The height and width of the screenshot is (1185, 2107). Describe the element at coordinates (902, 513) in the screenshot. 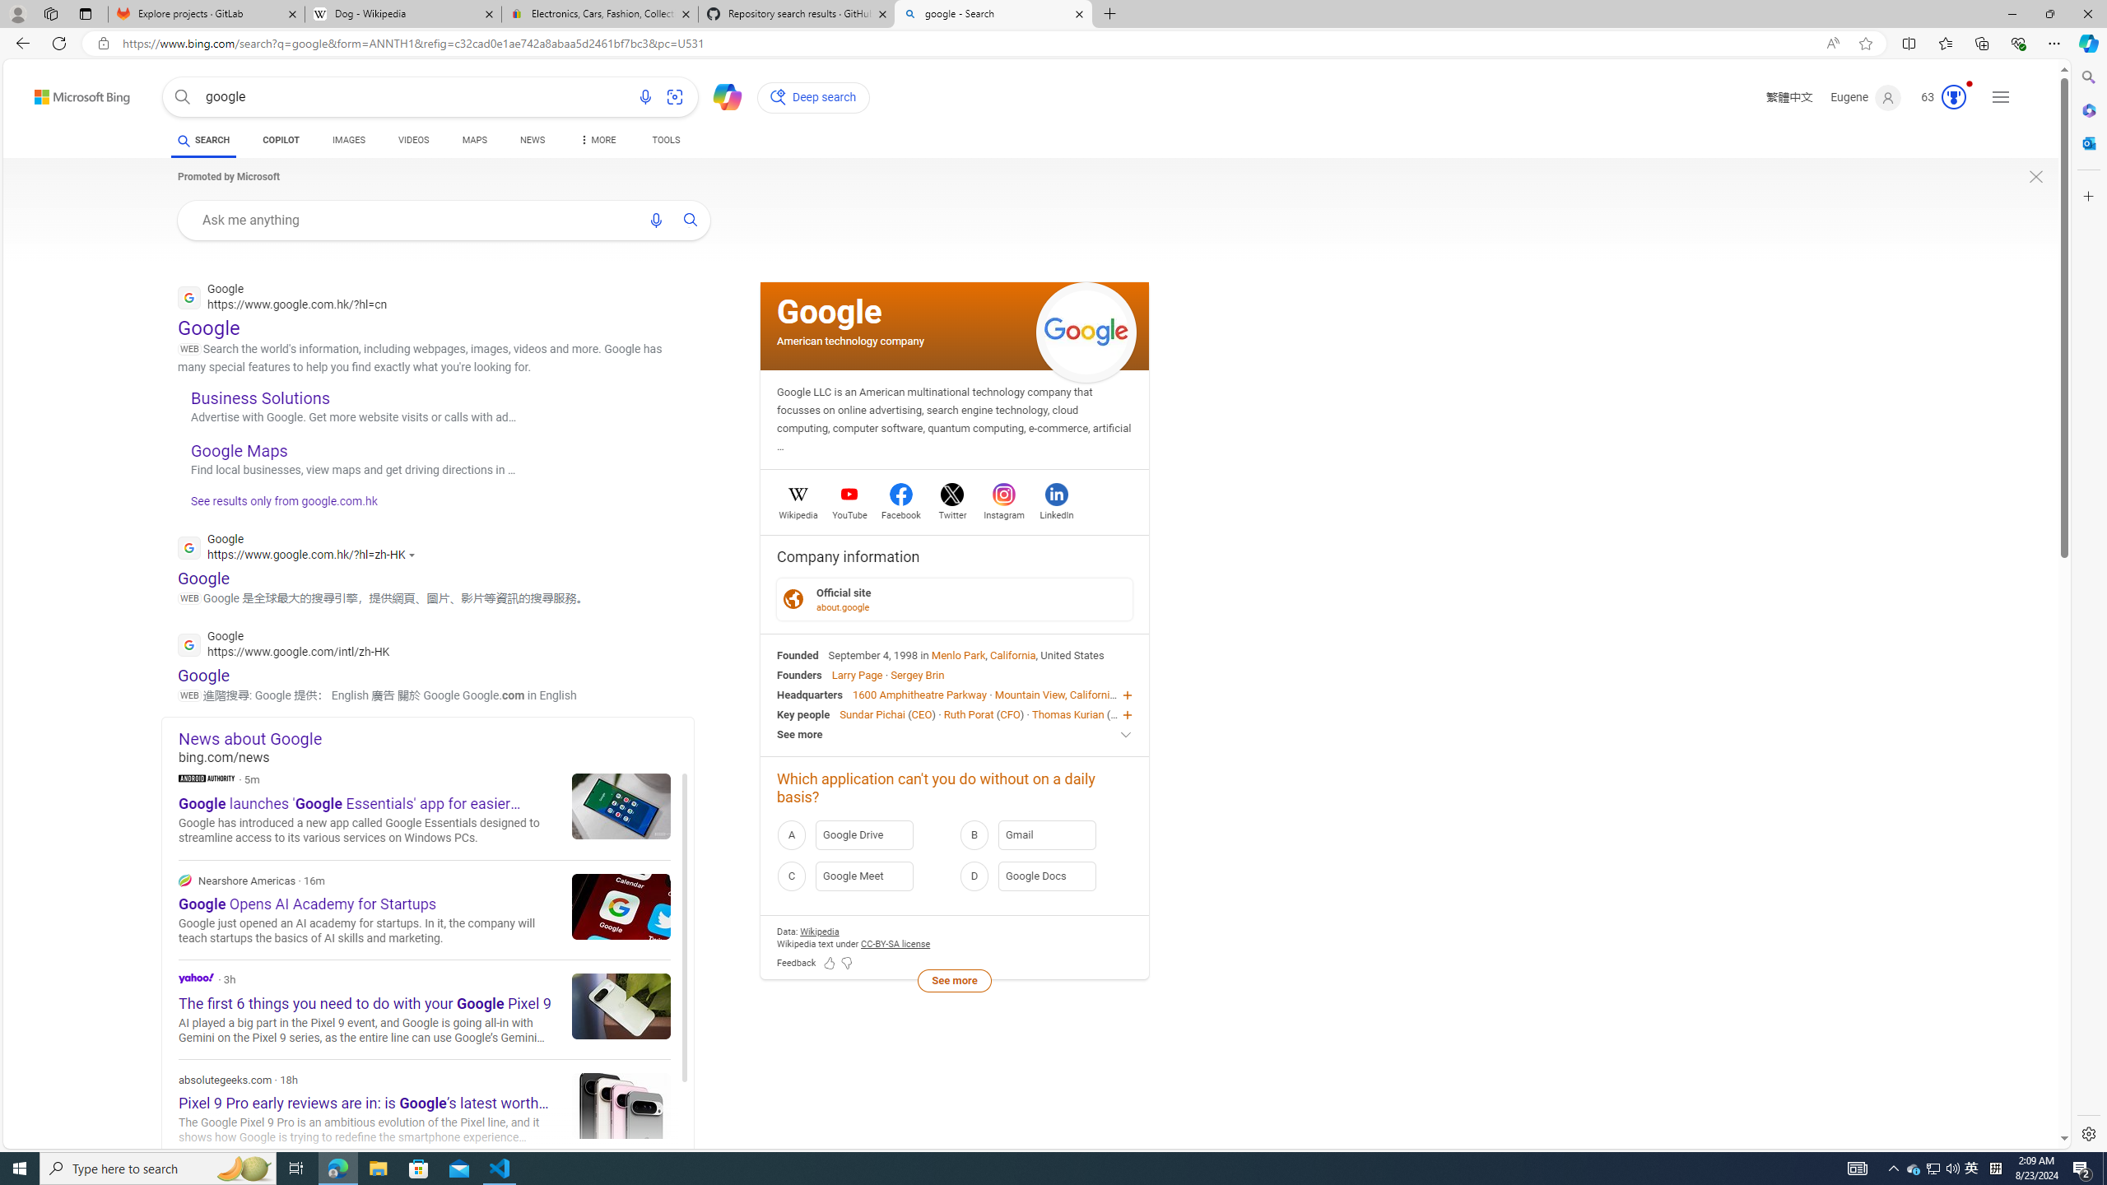

I see `Facebook` at that location.